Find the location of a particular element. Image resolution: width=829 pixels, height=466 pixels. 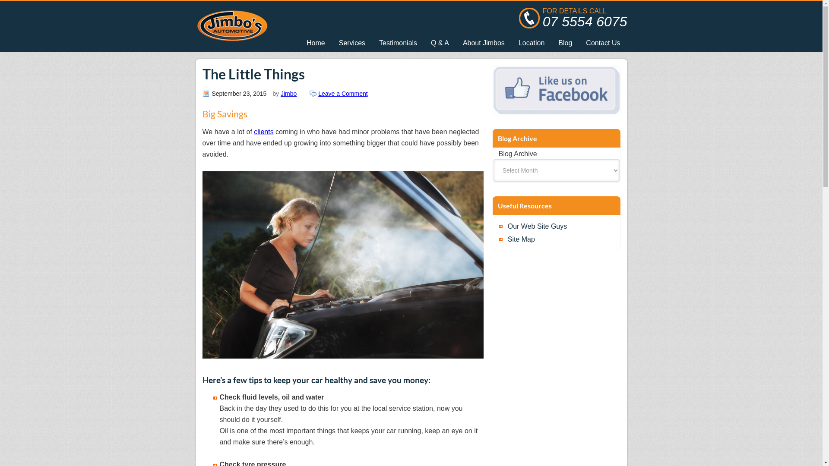

About Jimbos is located at coordinates (484, 43).